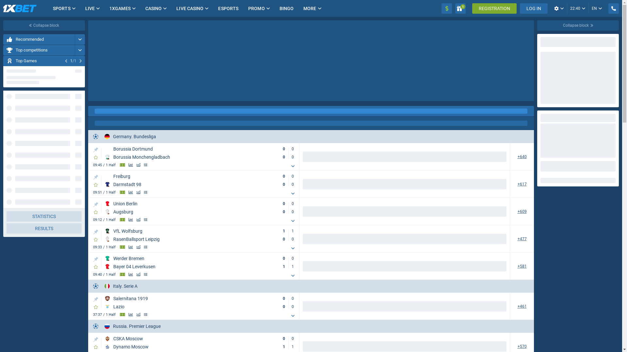 The height and width of the screenshot is (352, 627). I want to click on Collapse block, so click(44, 25).